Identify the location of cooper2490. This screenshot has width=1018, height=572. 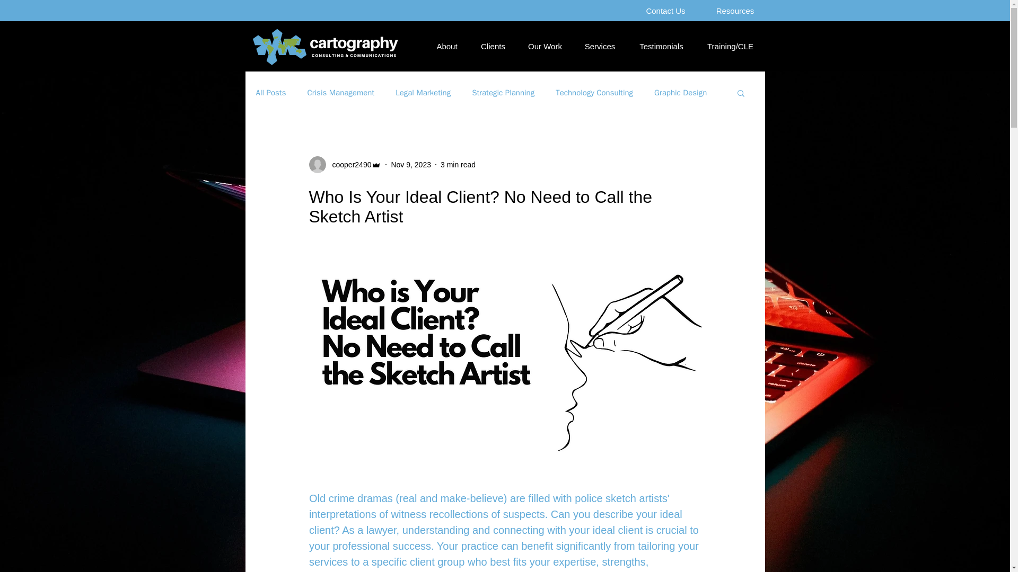
(348, 164).